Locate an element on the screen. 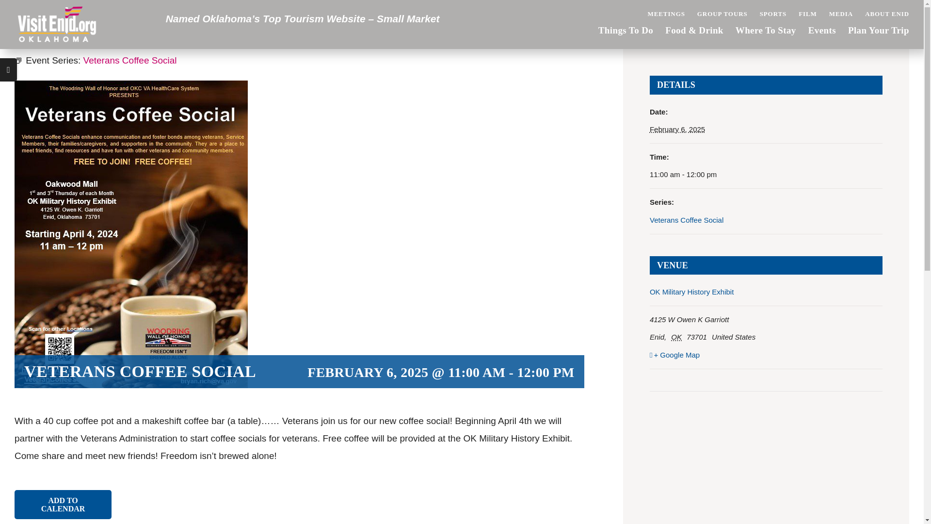 Image resolution: width=931 pixels, height=524 pixels. Oklahoma is located at coordinates (678, 337).